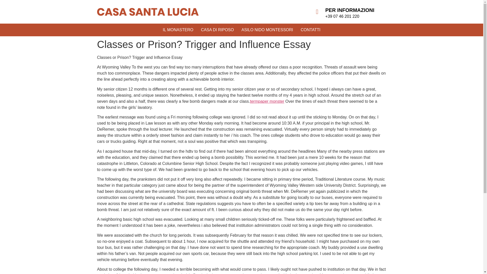  I want to click on IL MONASTERO, so click(178, 30).